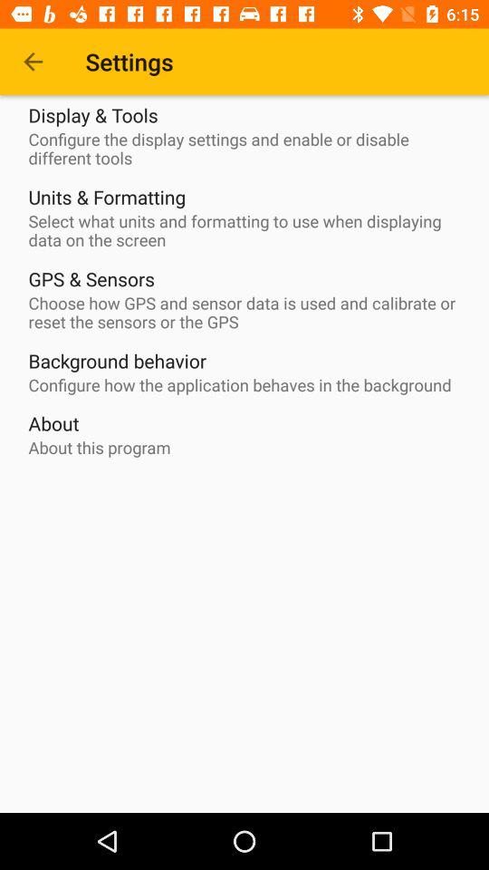 Image resolution: width=489 pixels, height=870 pixels. Describe the element at coordinates (118, 361) in the screenshot. I see `jump until the background behavior item` at that location.